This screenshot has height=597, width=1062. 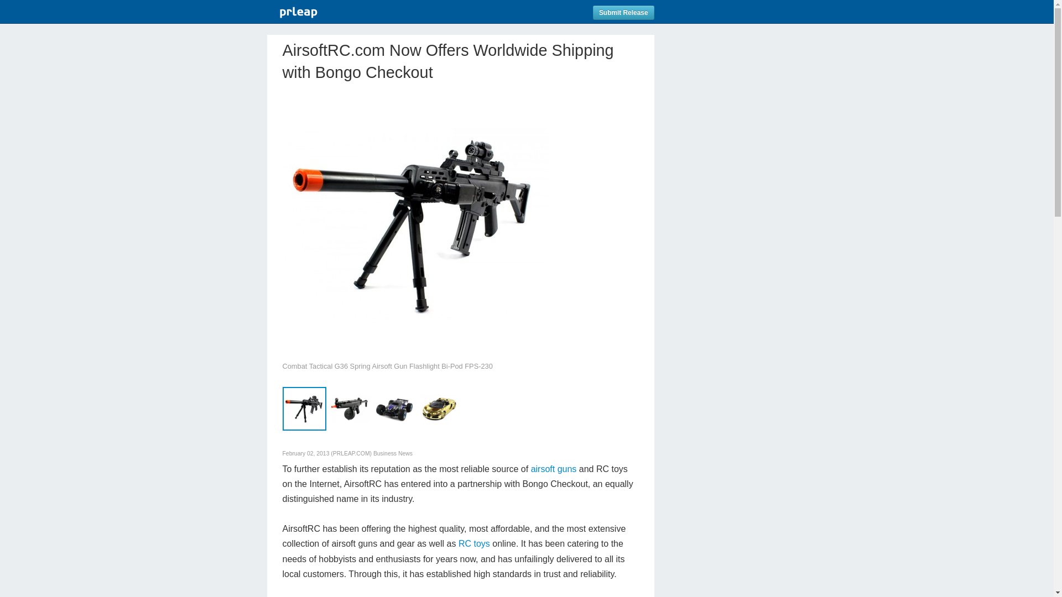 I want to click on airsoft guns, so click(x=554, y=469).